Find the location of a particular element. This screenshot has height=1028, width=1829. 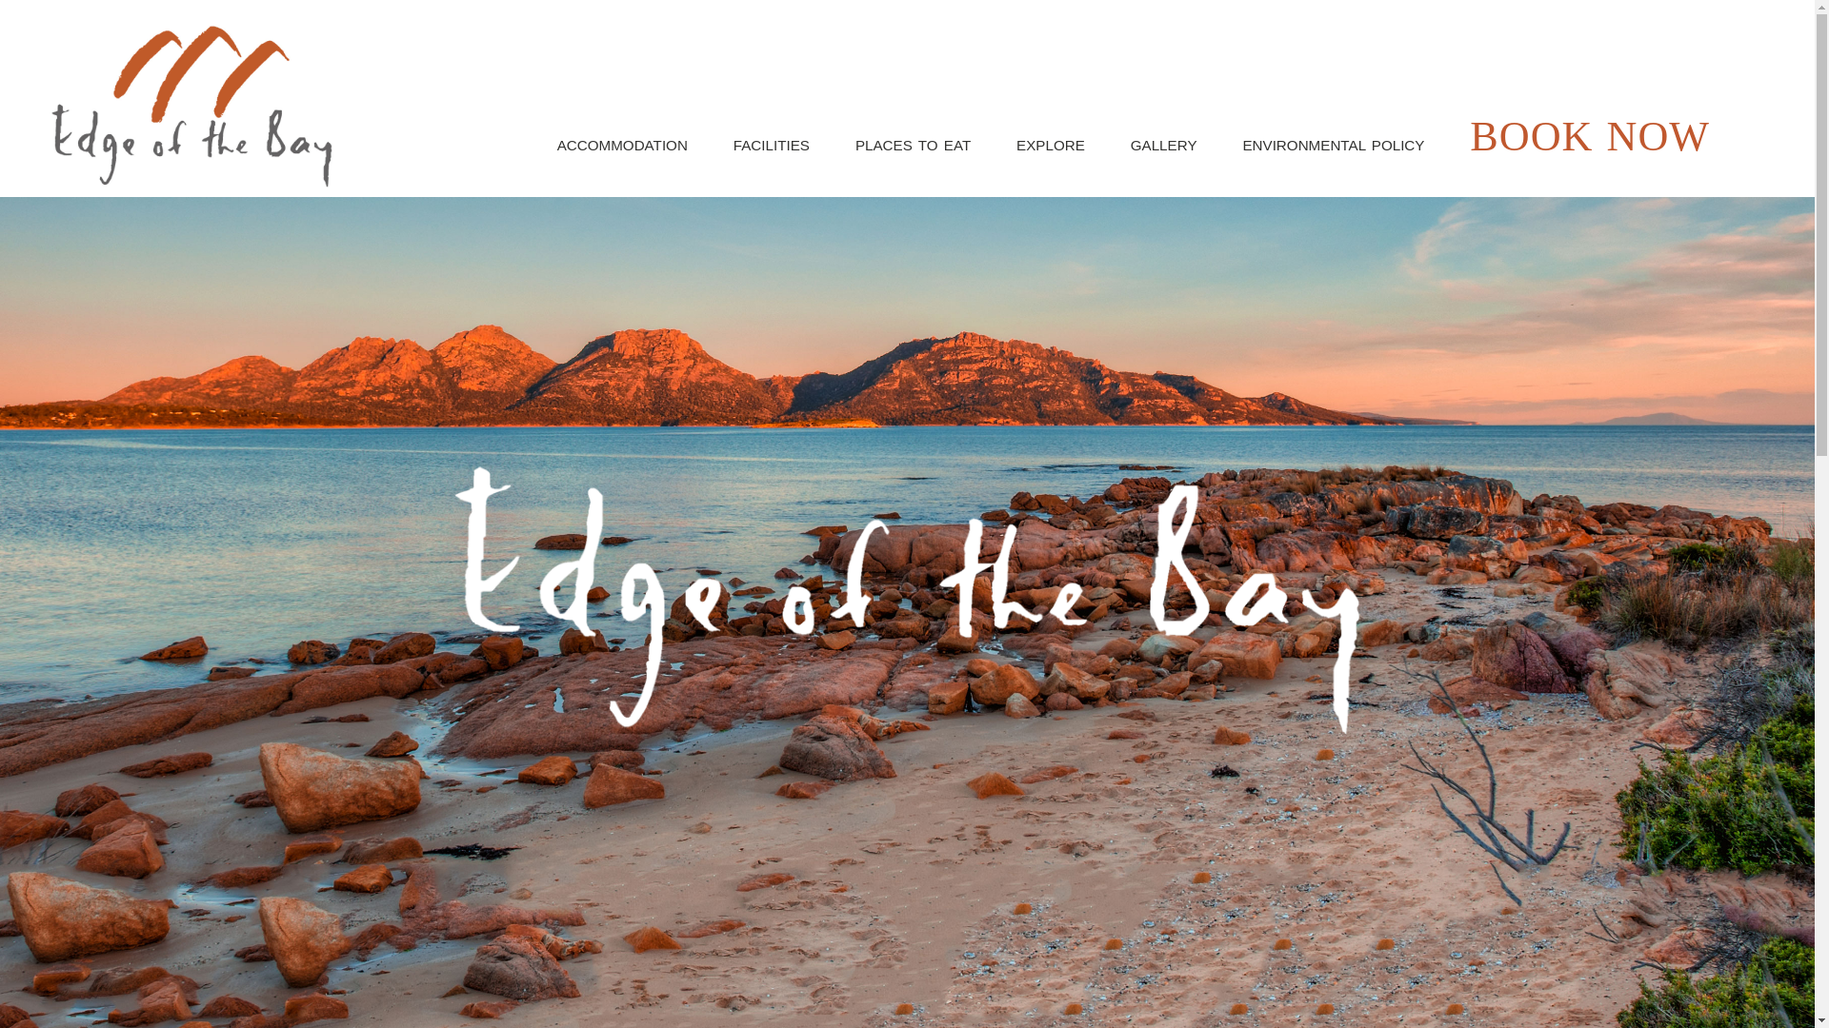

ENVIRONMENTAL POLICY is located at coordinates (1334, 146).